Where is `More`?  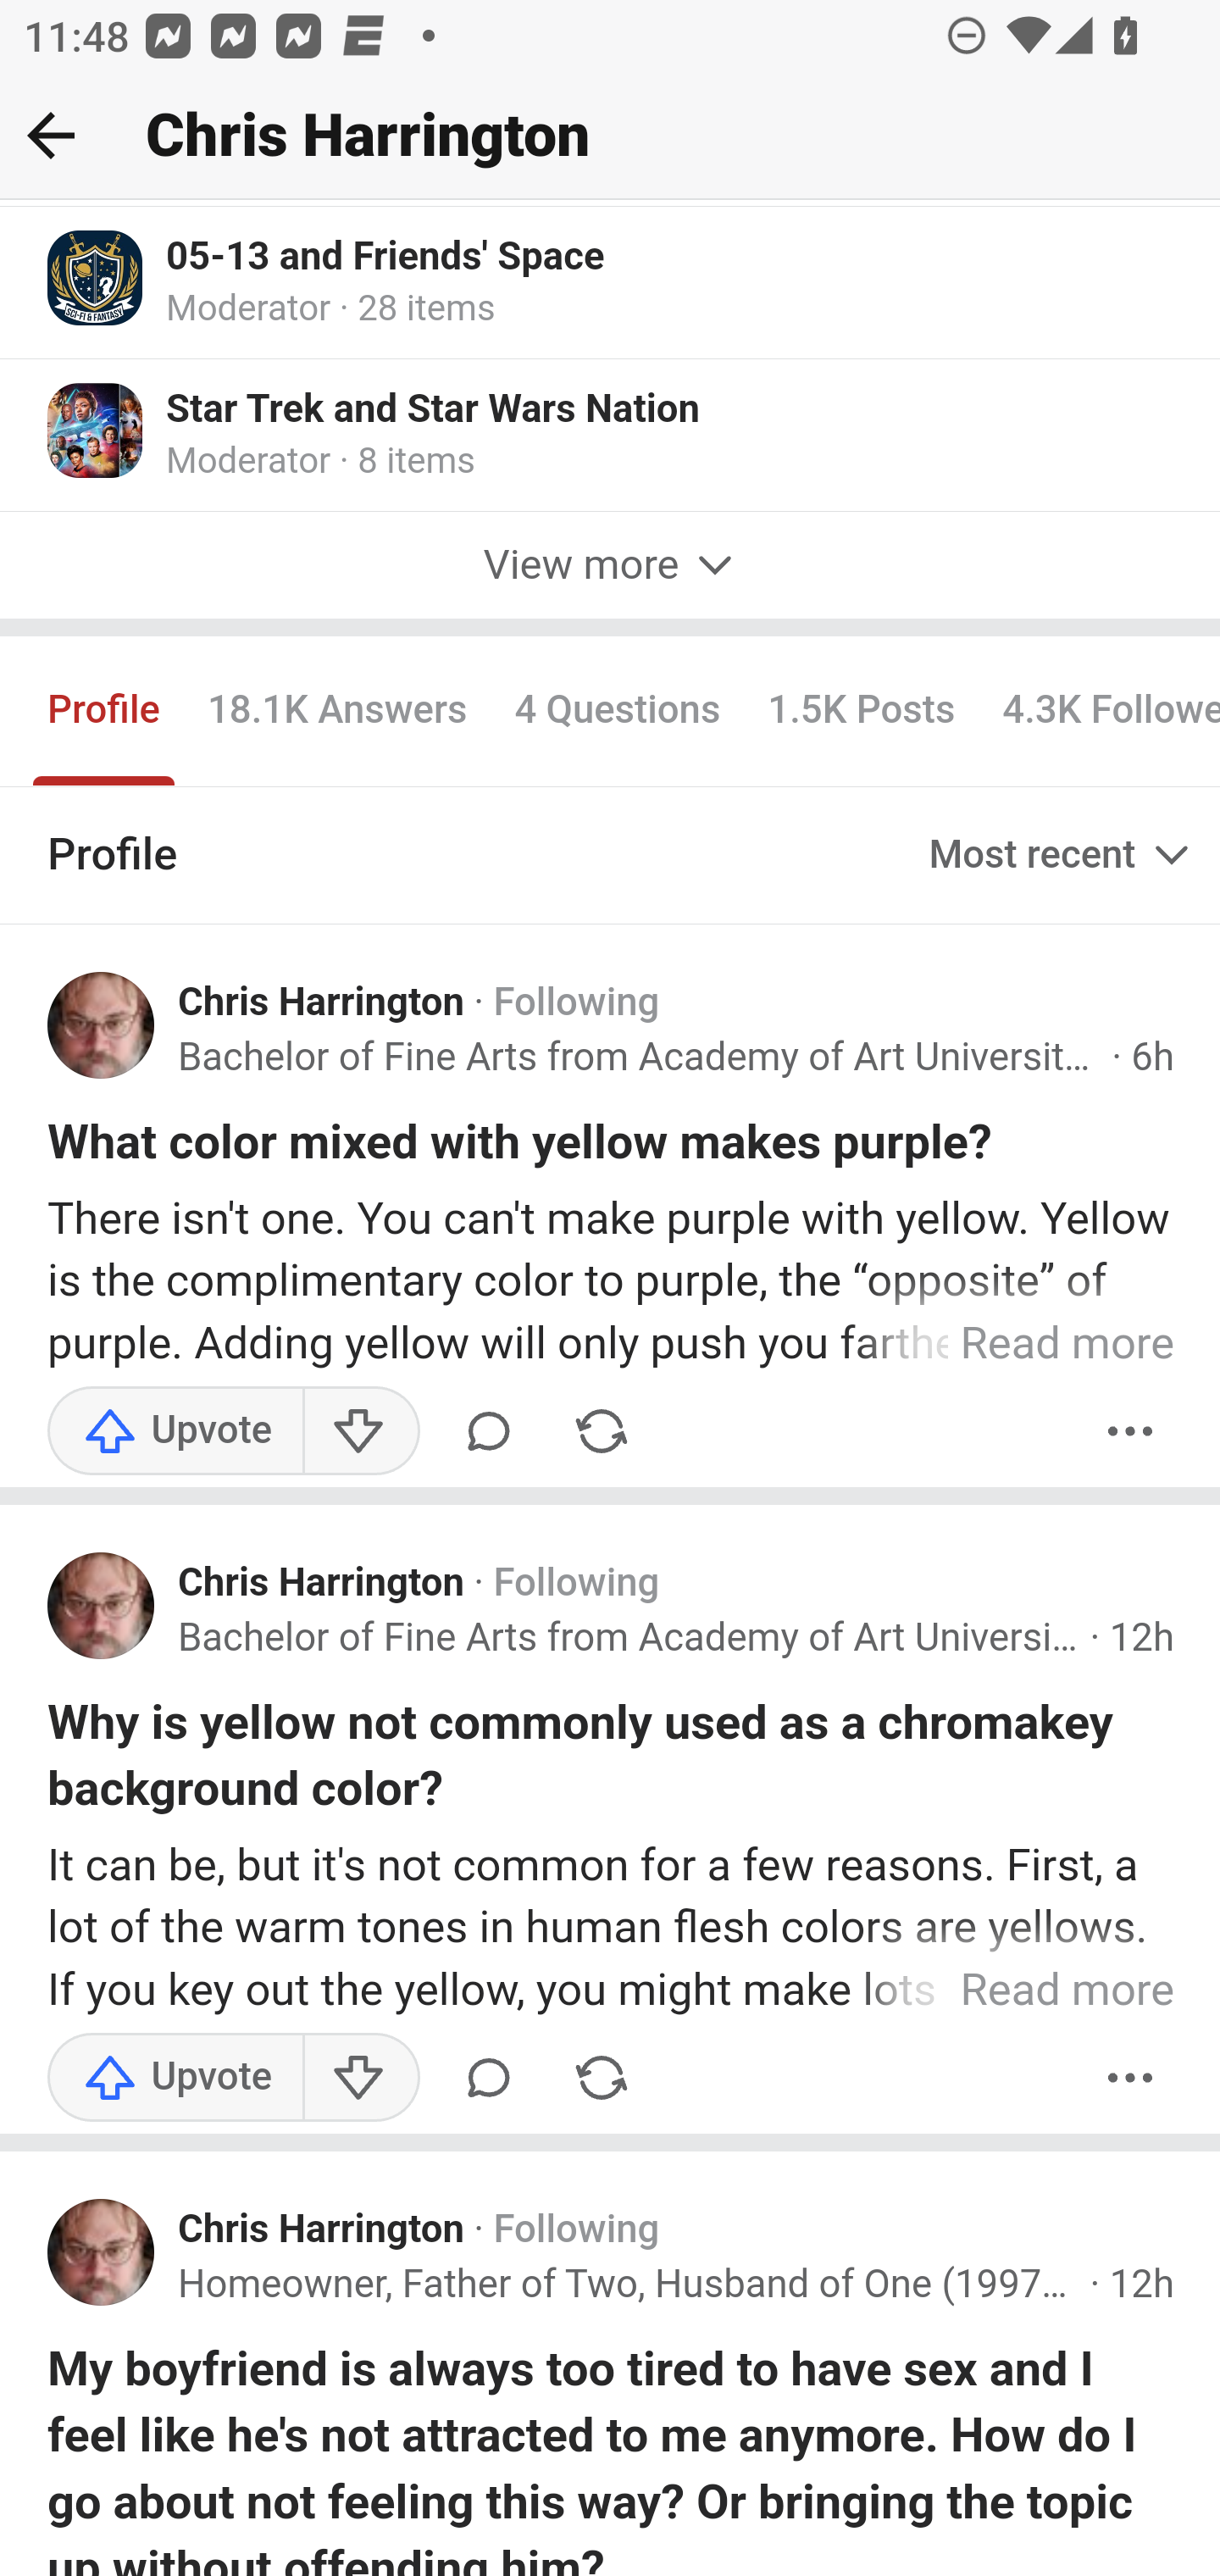 More is located at coordinates (1131, 1433).